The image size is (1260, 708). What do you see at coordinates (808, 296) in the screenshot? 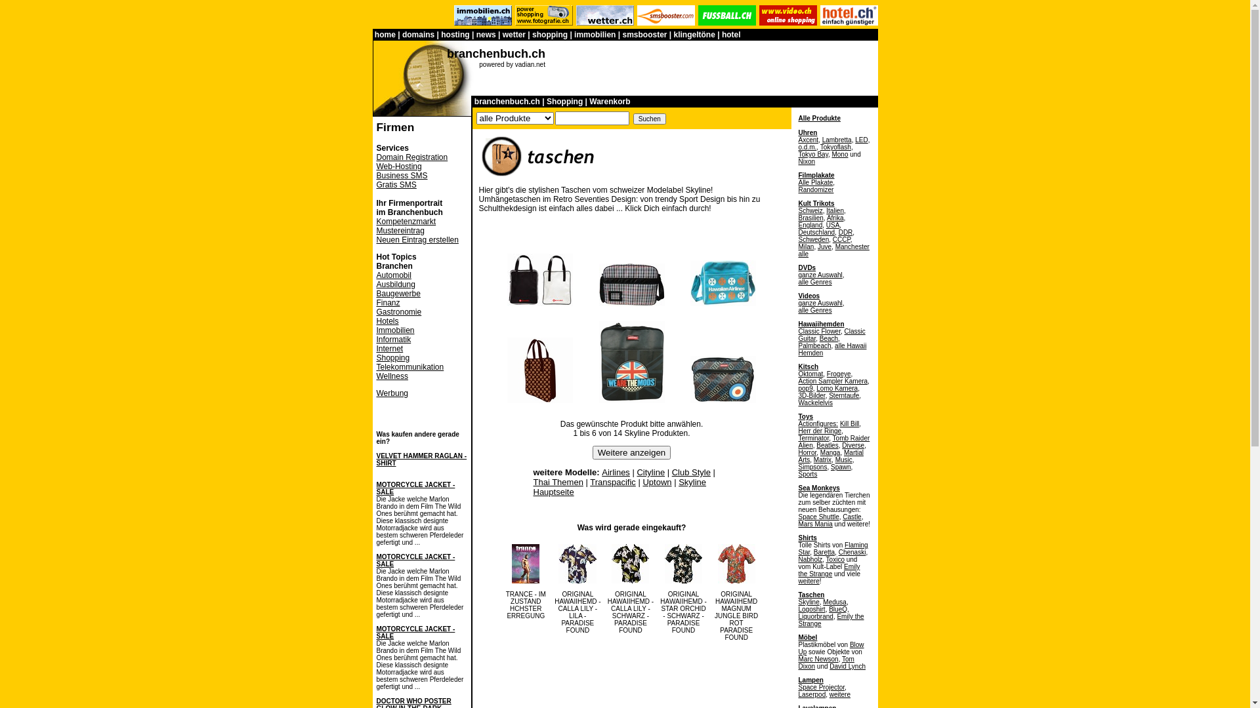
I see `Videos` at bounding box center [808, 296].